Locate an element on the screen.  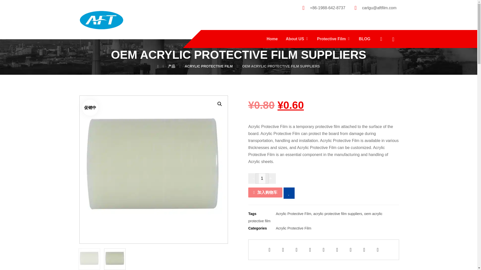
Professional Protective Film Manufacturer is located at coordinates (100, 19).